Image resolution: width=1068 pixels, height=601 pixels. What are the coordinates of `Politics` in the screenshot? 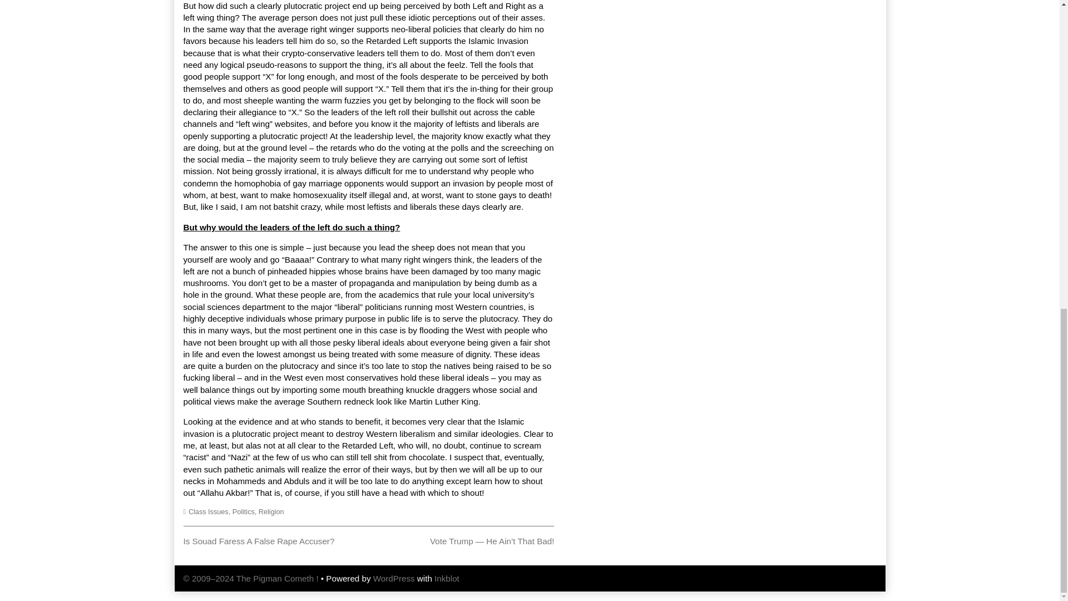 It's located at (271, 511).